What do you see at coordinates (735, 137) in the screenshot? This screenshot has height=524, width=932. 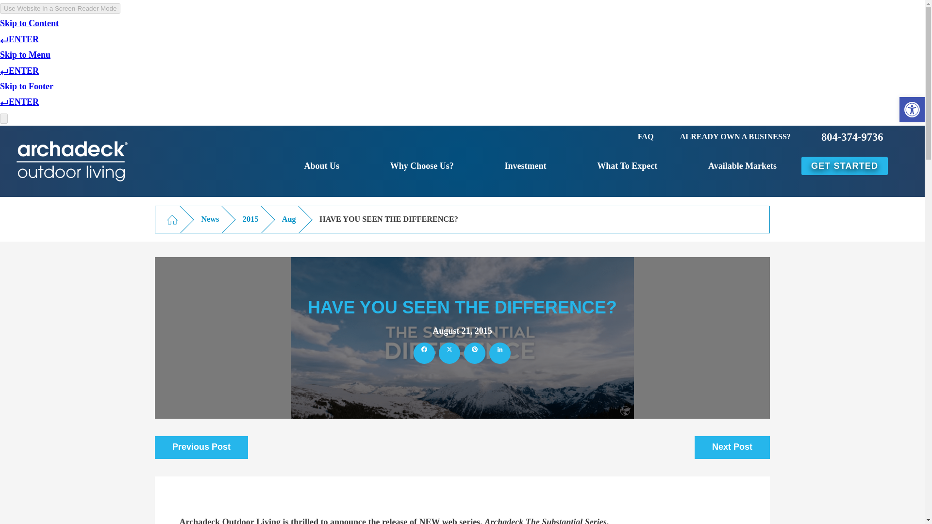 I see `ALREADY OWN A BUSINESS?` at bounding box center [735, 137].